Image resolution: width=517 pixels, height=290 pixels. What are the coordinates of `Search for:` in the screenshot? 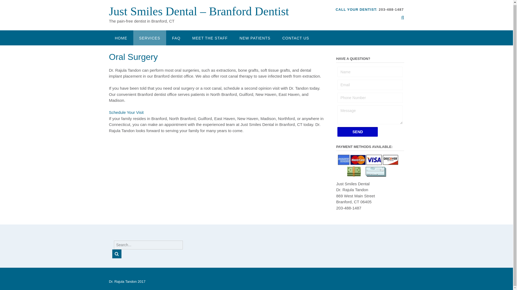 It's located at (148, 245).